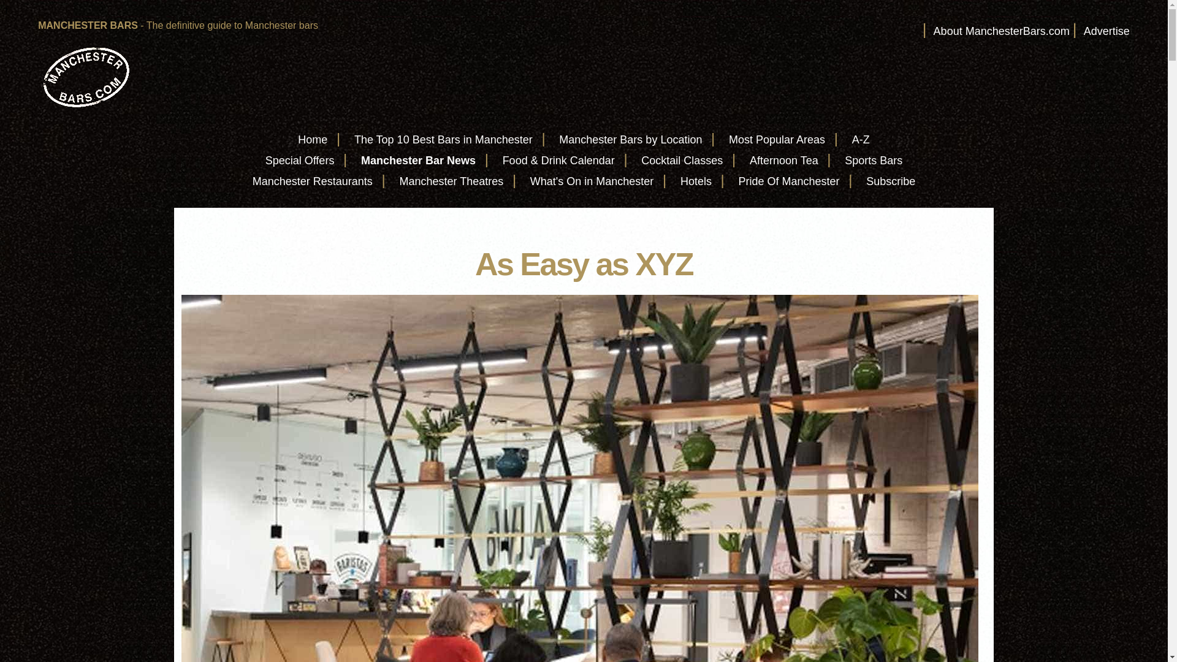 The image size is (1177, 662). What do you see at coordinates (1002, 31) in the screenshot?
I see `About ManchesterBars.com` at bounding box center [1002, 31].